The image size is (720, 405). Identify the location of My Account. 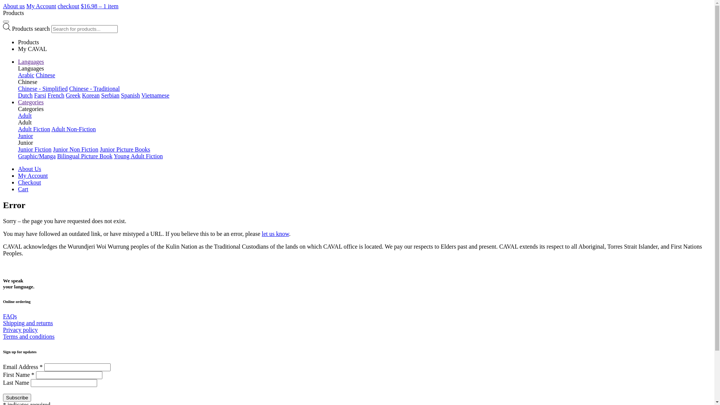
(41, 6).